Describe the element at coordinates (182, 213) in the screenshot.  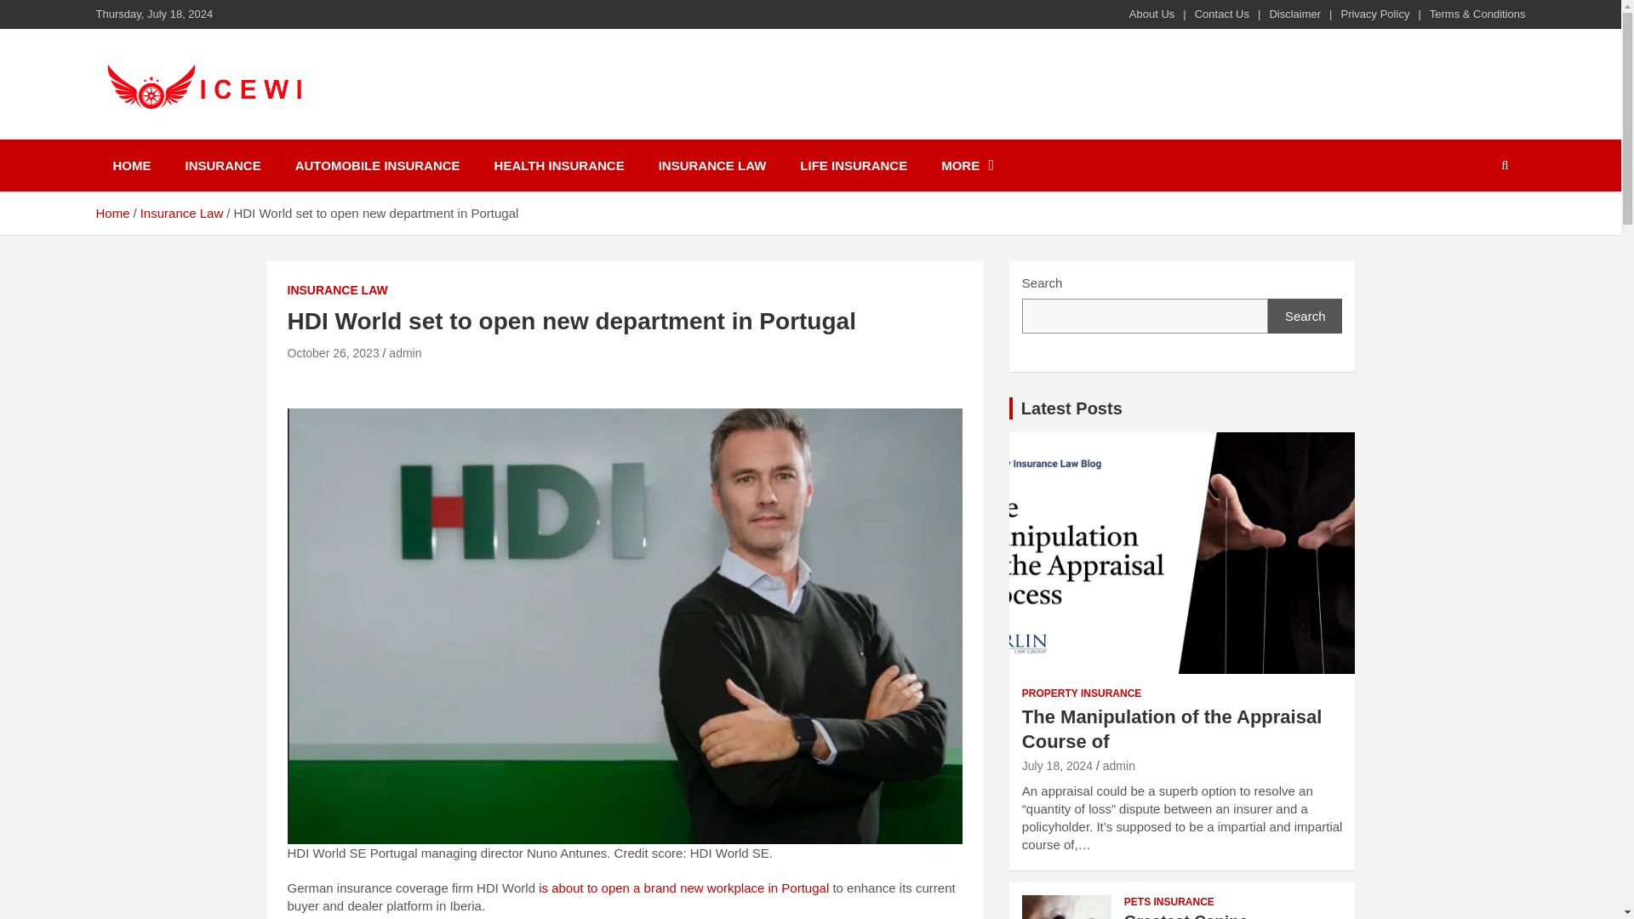
I see `Insurance Law` at that location.